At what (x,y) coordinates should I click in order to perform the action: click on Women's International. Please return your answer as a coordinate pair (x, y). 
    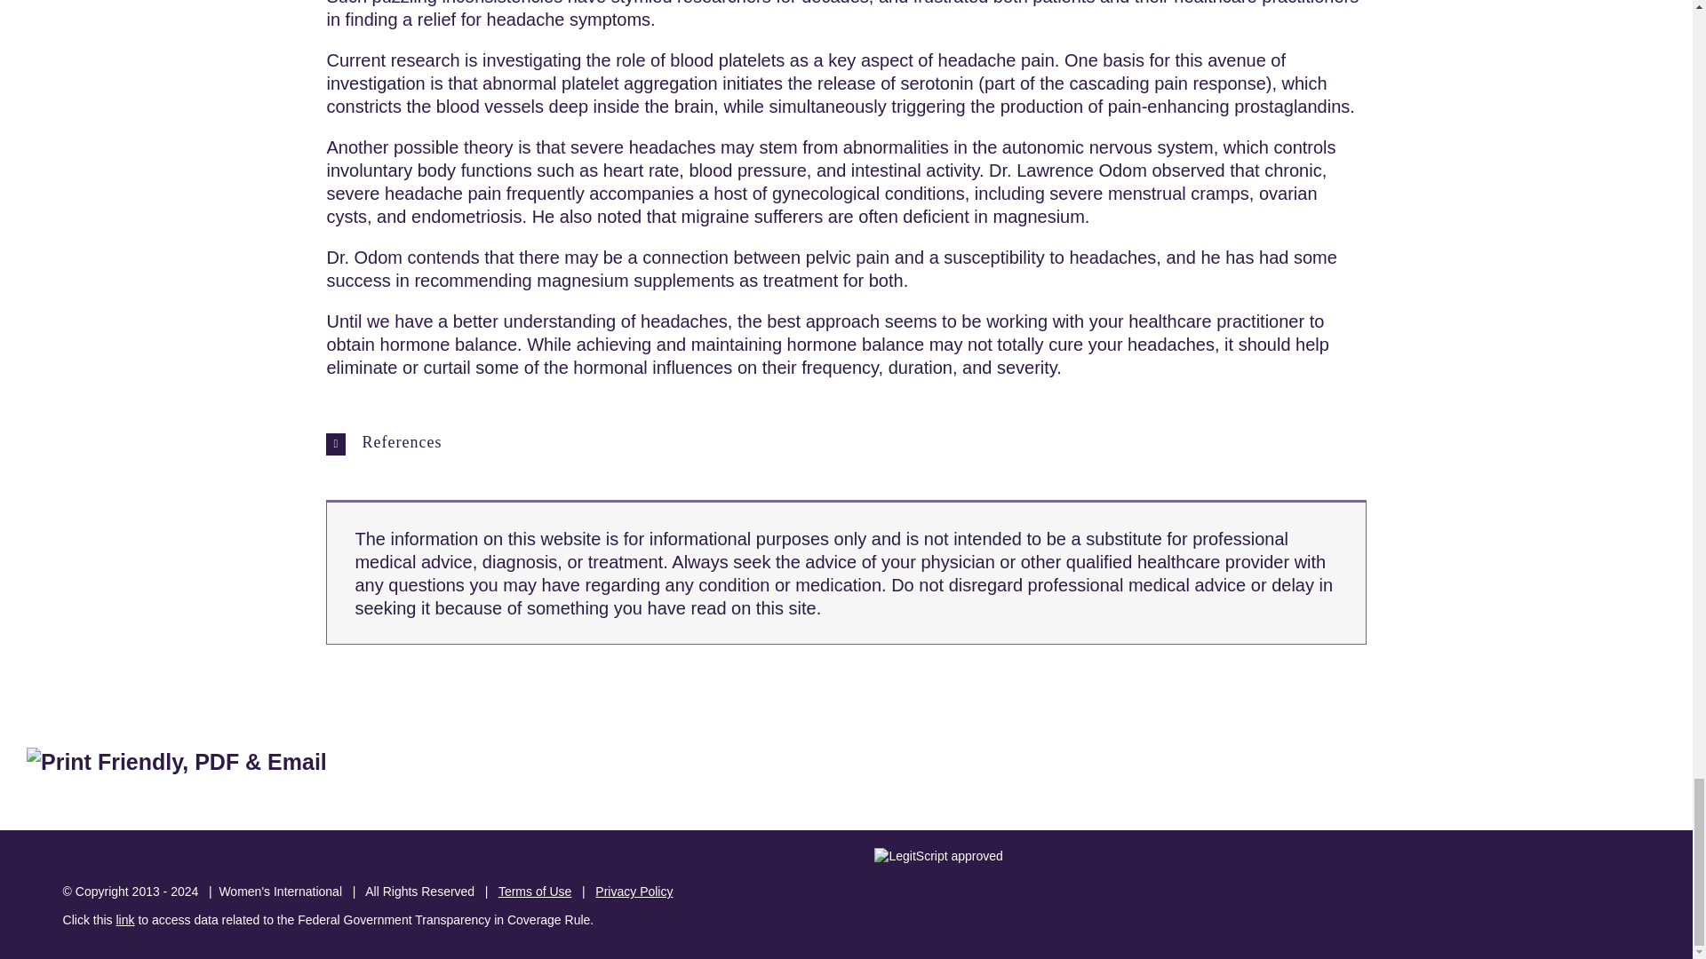
    Looking at the image, I should click on (280, 891).